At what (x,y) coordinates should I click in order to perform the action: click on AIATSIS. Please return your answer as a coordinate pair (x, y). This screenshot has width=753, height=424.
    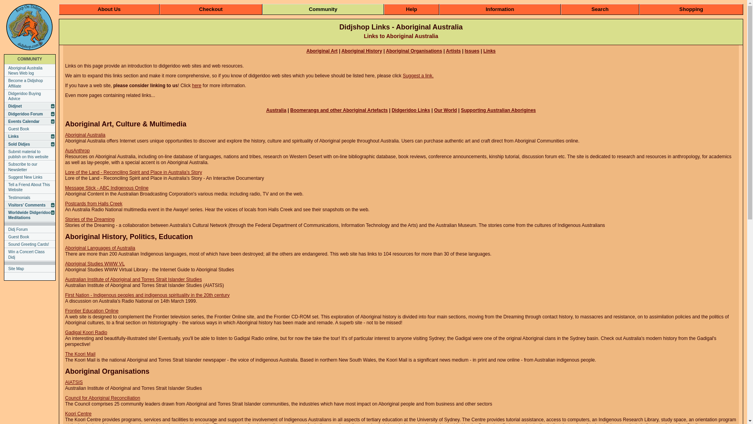
    Looking at the image, I should click on (74, 382).